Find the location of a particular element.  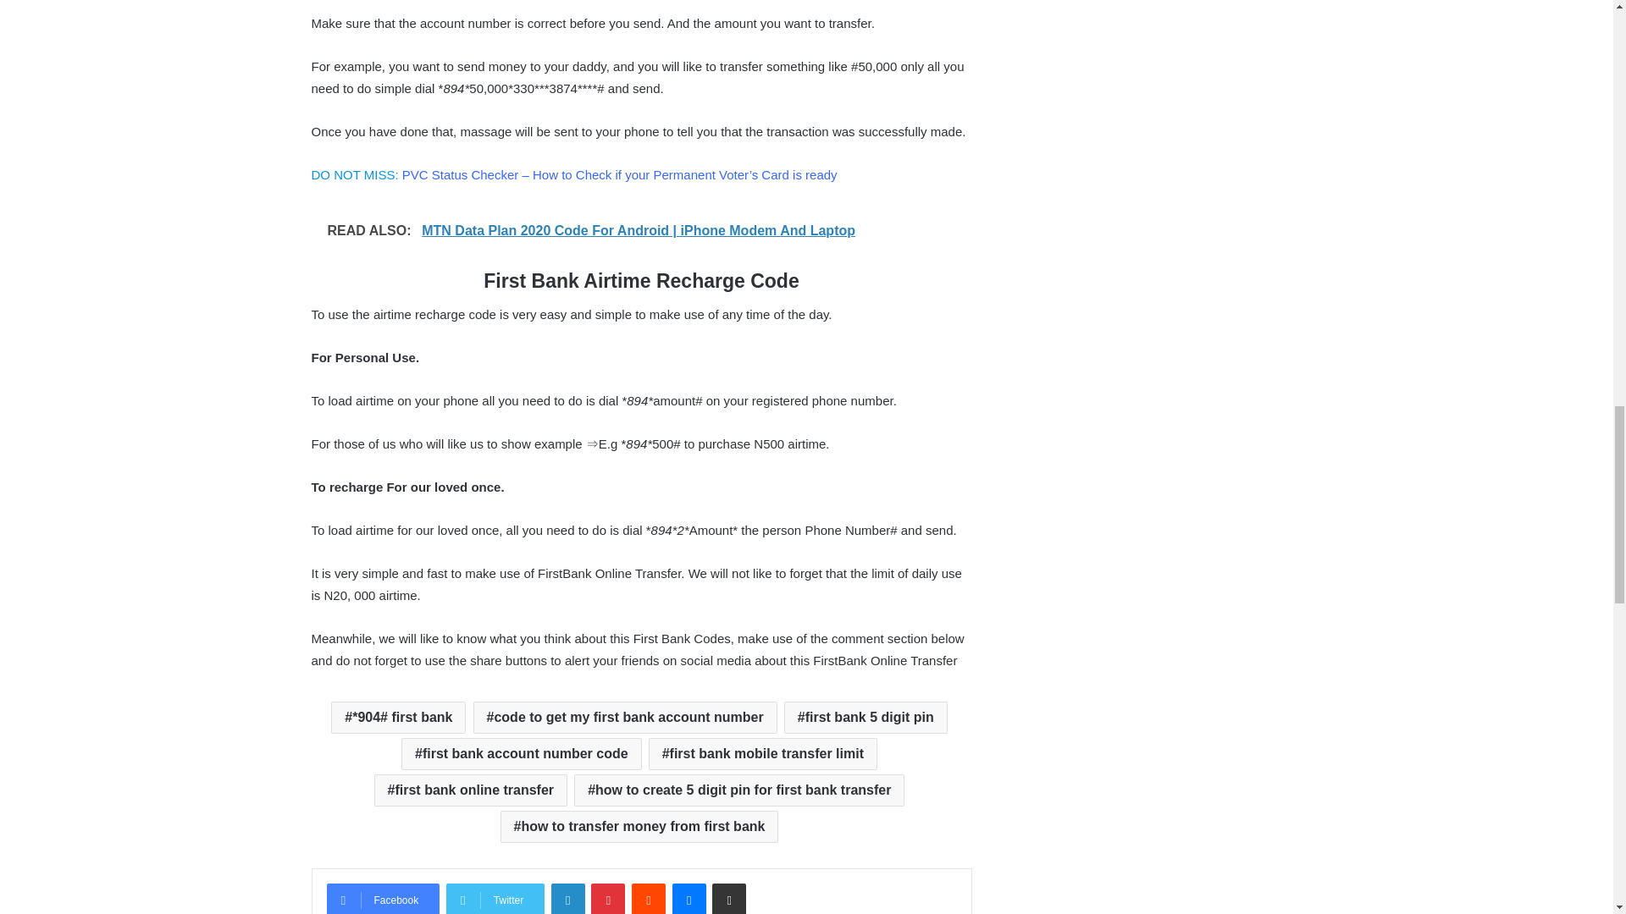

Share via Email is located at coordinates (728, 899).